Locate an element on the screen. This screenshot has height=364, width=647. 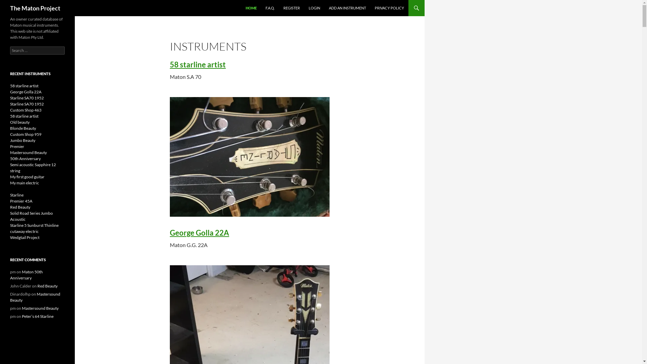
Starline 5 Sunburst Thinline cutaway electric is located at coordinates (34, 229).